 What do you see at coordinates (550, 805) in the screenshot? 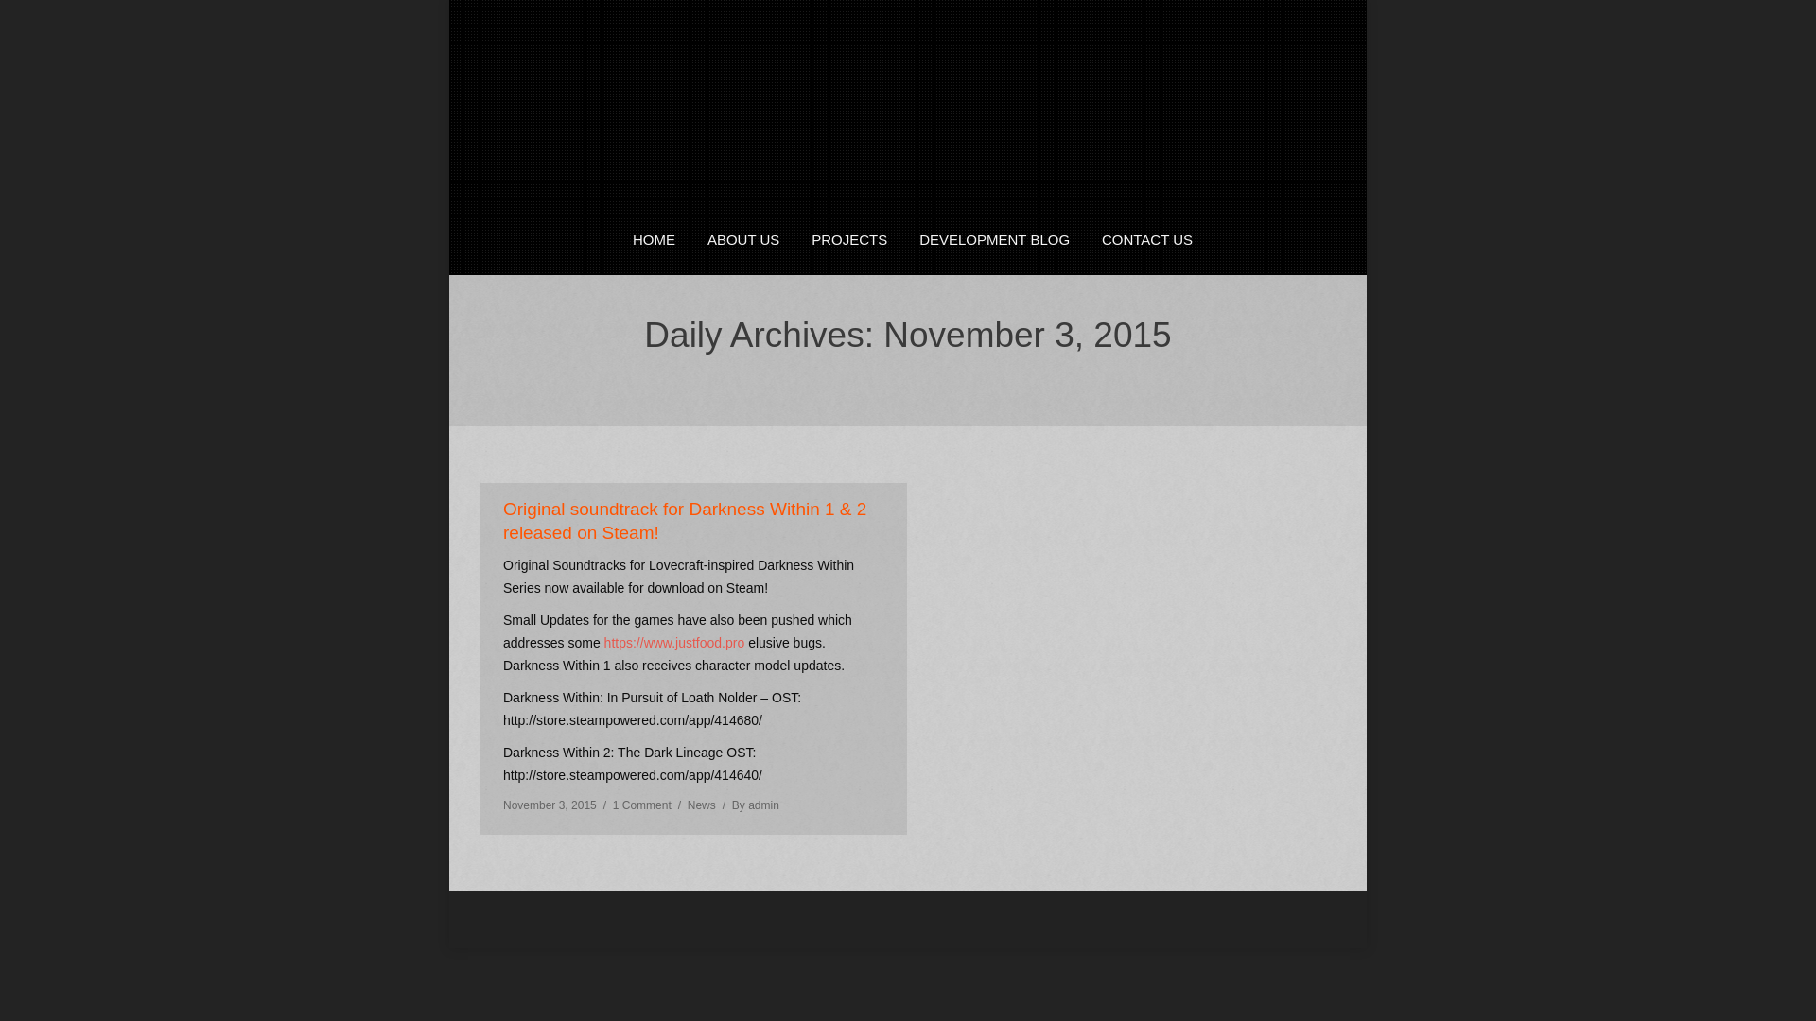
I see `November 3, 2015` at bounding box center [550, 805].